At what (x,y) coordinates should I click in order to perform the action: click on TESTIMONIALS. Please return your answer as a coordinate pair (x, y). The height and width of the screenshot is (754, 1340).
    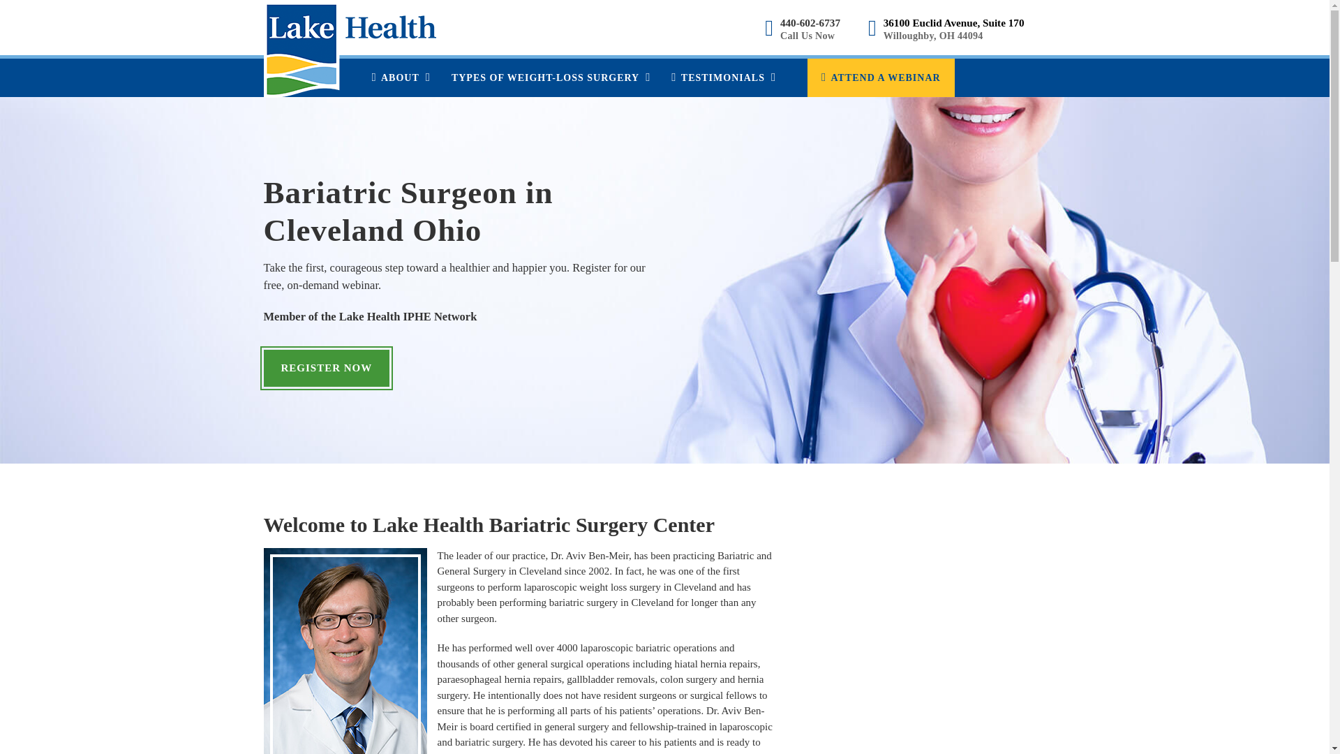
    Looking at the image, I should click on (723, 78).